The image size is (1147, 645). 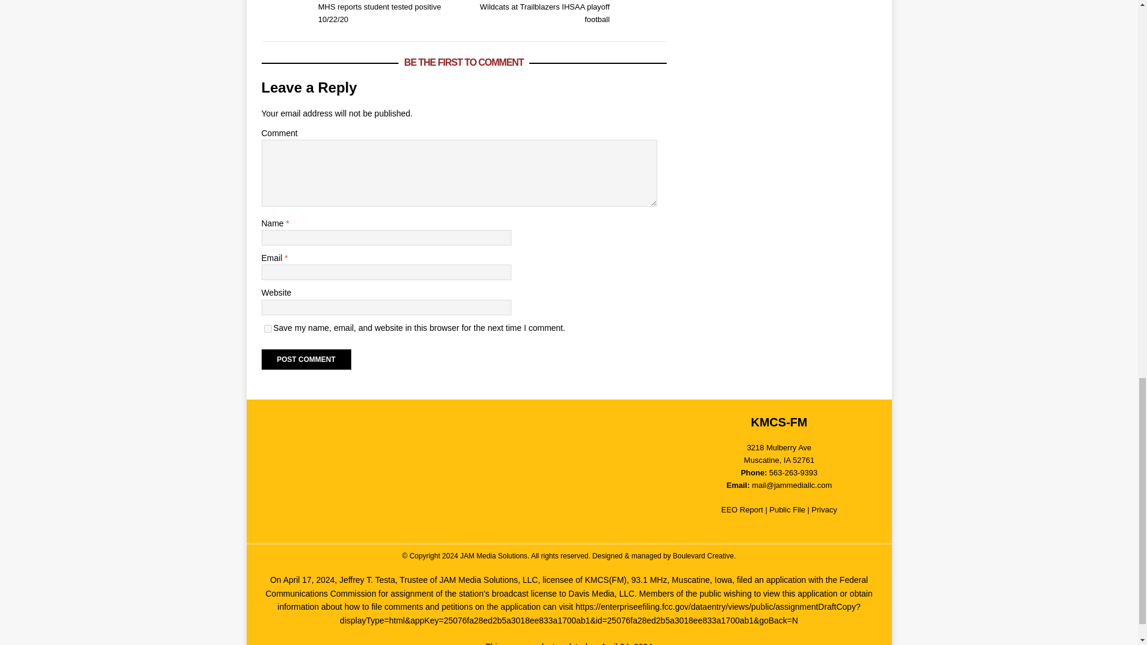 What do you see at coordinates (268, 328) in the screenshot?
I see `yes` at bounding box center [268, 328].